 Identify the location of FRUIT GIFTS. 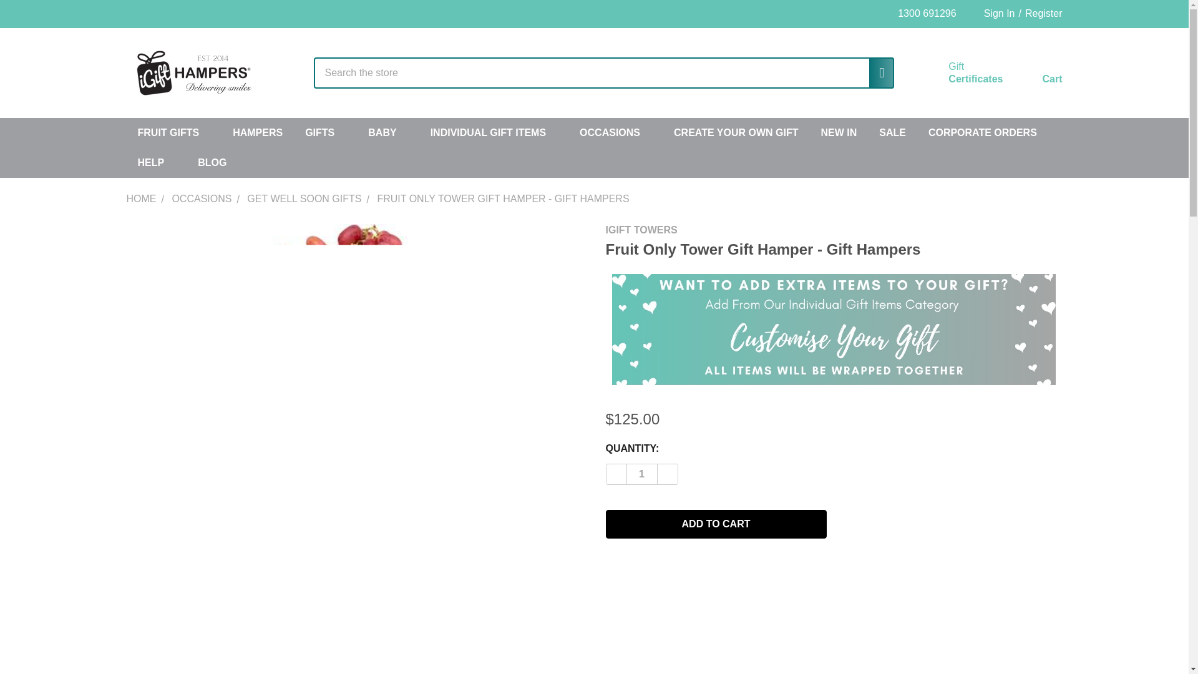
(173, 132).